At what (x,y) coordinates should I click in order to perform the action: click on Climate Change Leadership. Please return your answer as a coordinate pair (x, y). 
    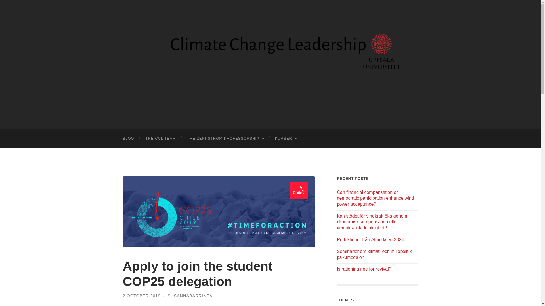
    Looking at the image, I should click on (270, 63).